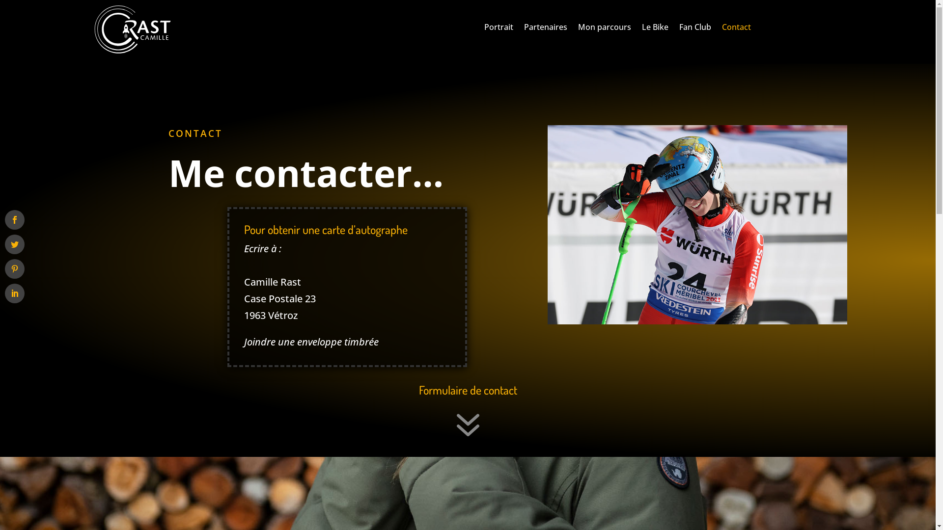 The image size is (943, 530). I want to click on Camille Rast - meribel 2023-contact, so click(697, 225).